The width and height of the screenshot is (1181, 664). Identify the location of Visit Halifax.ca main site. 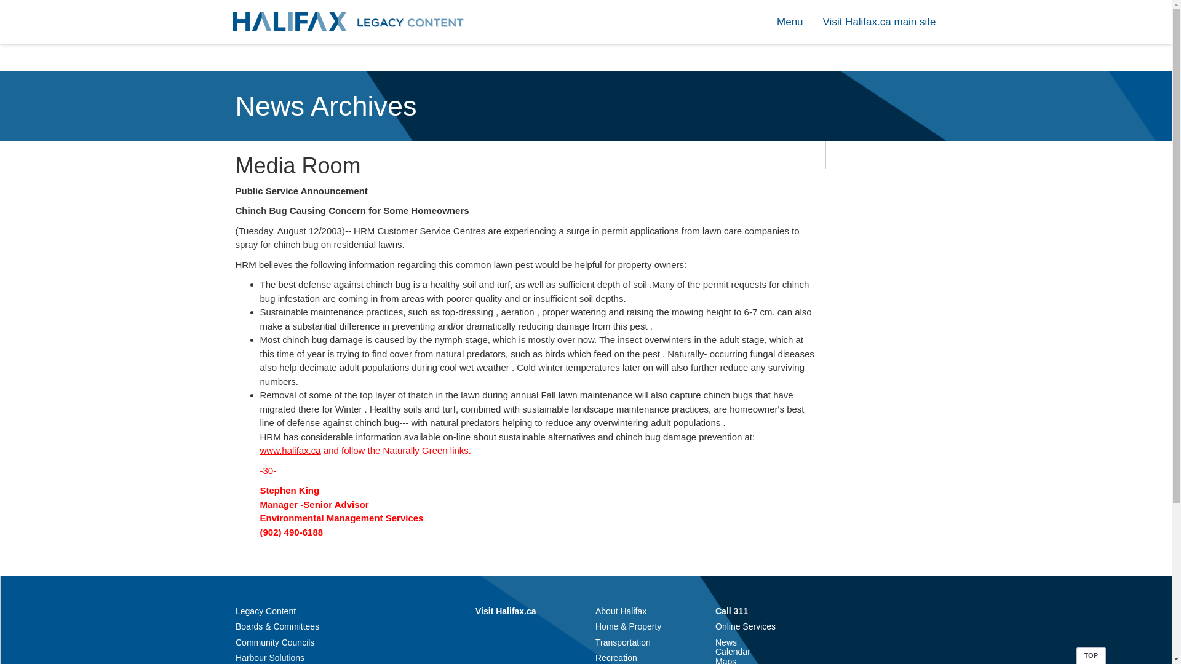
(880, 22).